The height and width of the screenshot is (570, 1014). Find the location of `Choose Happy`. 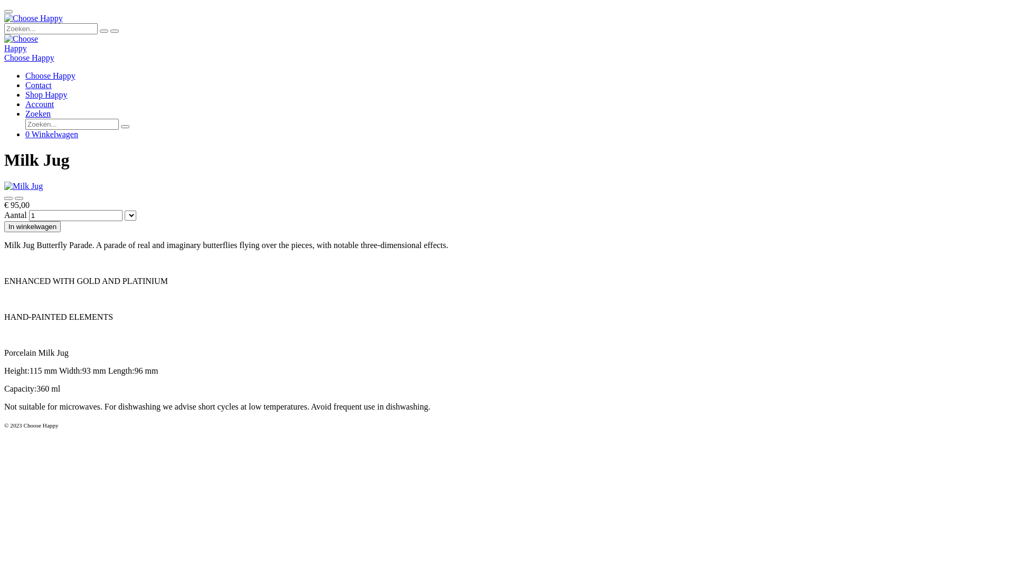

Choose Happy is located at coordinates (34, 18).